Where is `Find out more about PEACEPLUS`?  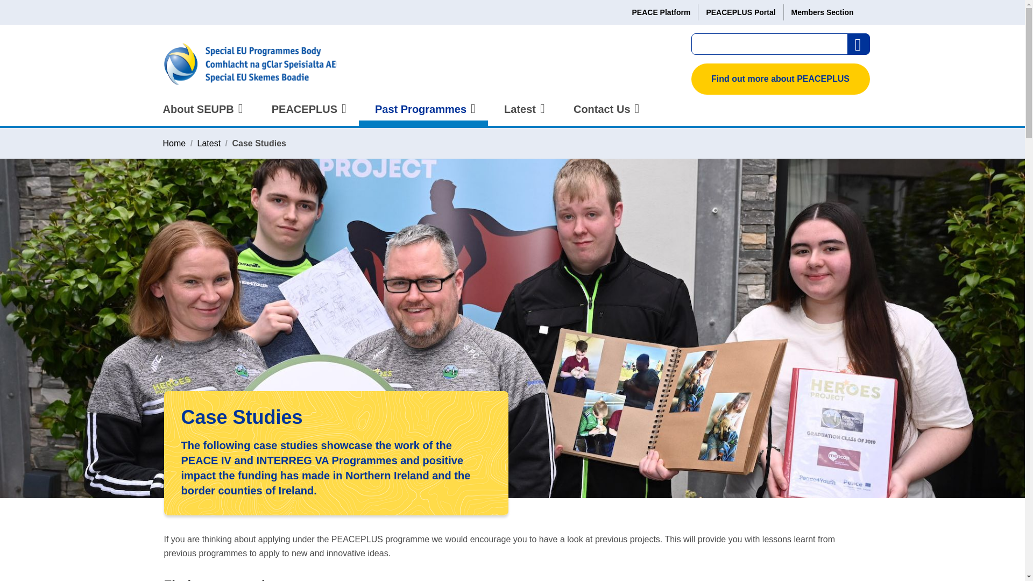 Find out more about PEACEPLUS is located at coordinates (780, 79).